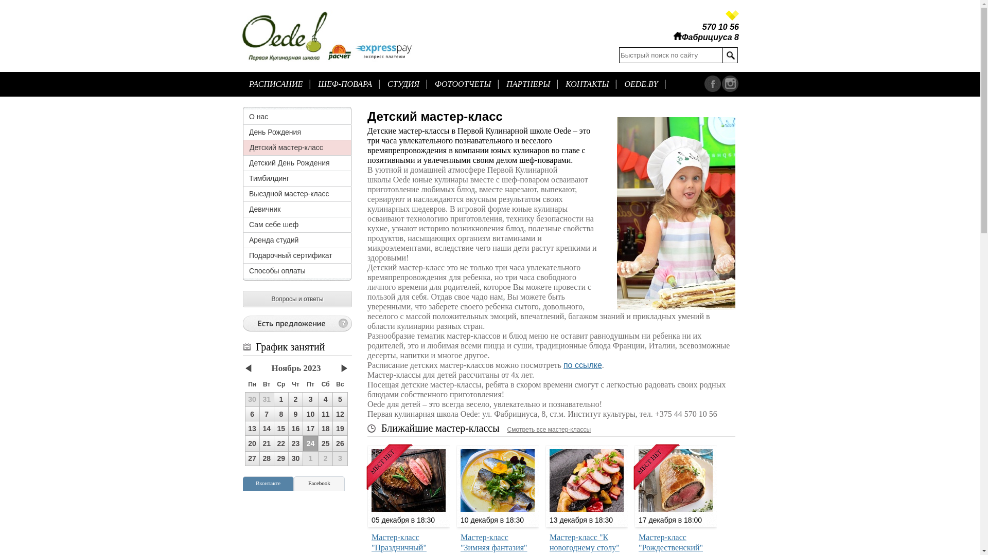 The width and height of the screenshot is (988, 555). Describe the element at coordinates (326, 414) in the screenshot. I see `11` at that location.